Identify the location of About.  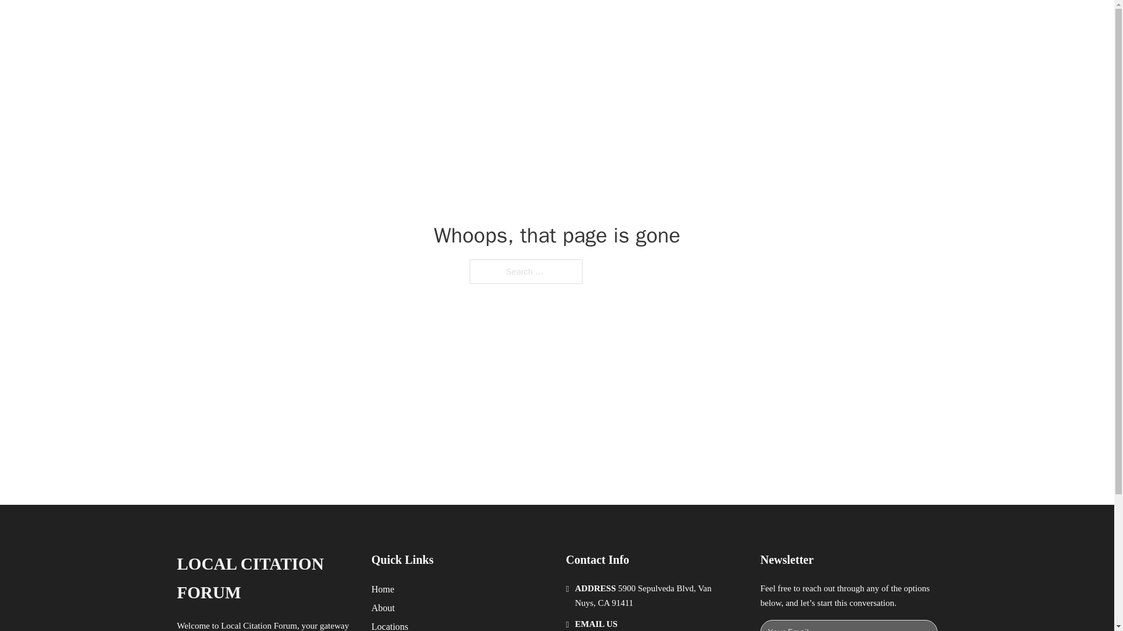
(383, 608).